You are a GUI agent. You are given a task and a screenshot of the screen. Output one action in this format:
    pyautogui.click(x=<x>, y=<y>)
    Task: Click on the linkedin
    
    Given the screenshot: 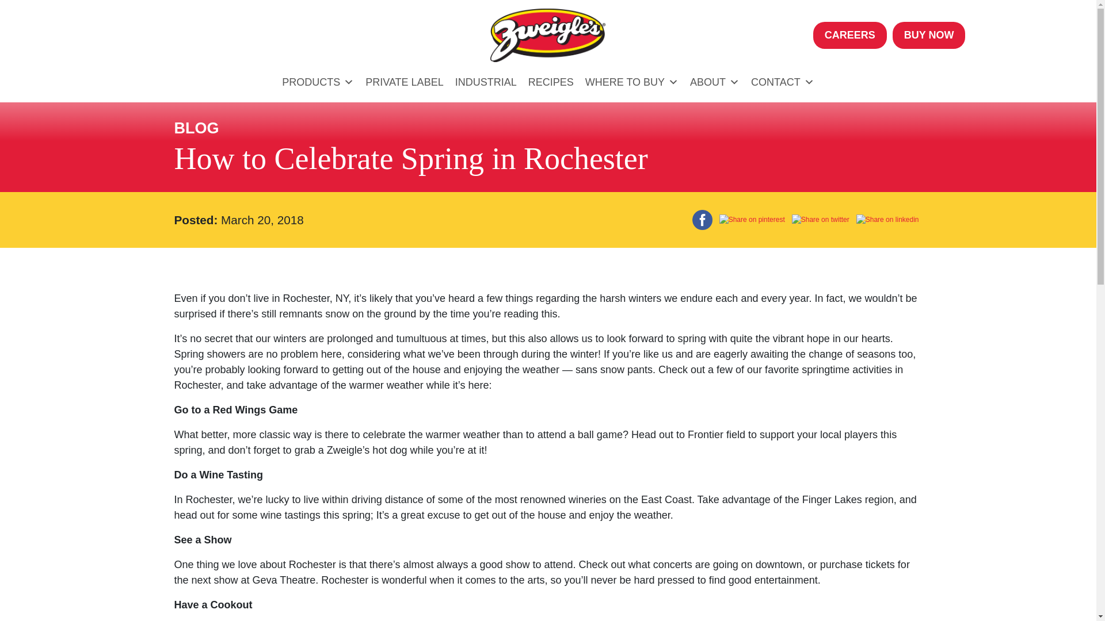 What is the action you would take?
    pyautogui.click(x=887, y=220)
    